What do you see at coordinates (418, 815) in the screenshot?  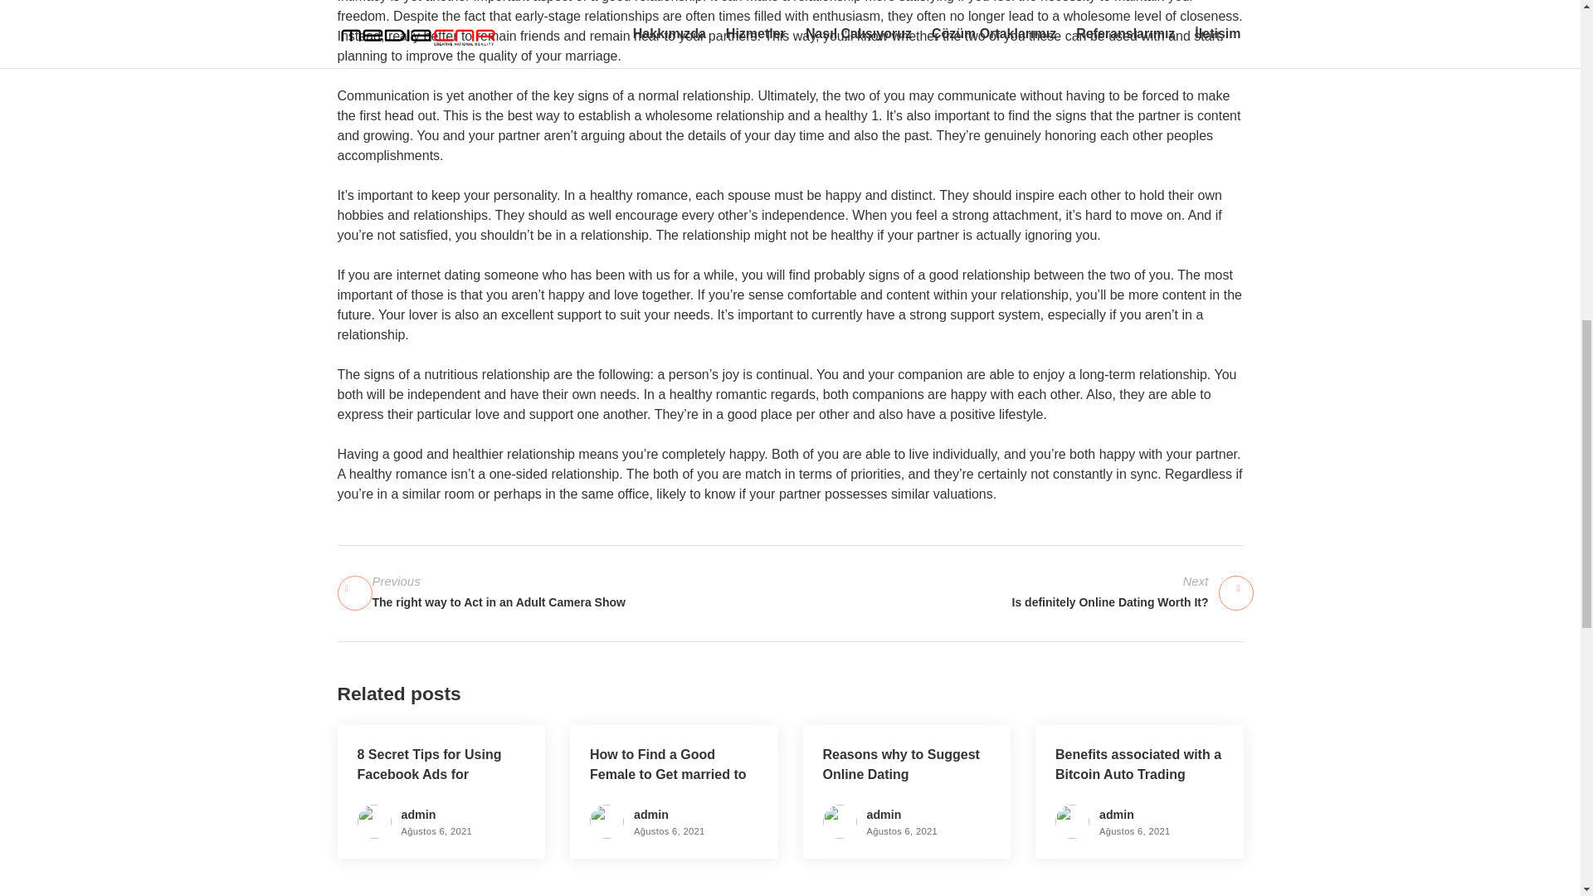 I see `8 Secret Tips for Using Facebook Ads for Ecommerce` at bounding box center [418, 815].